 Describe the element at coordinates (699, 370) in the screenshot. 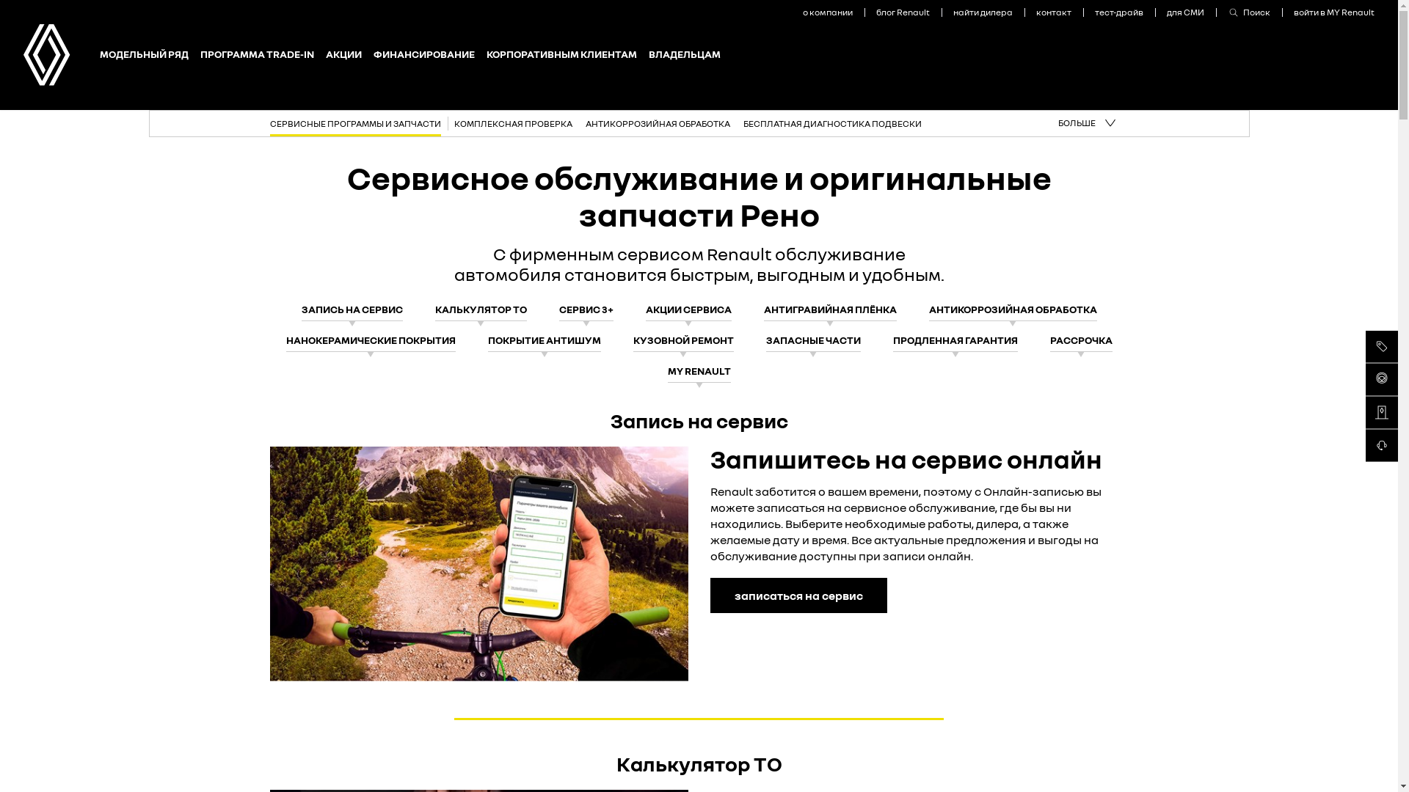

I see `MY RENAULT` at that location.